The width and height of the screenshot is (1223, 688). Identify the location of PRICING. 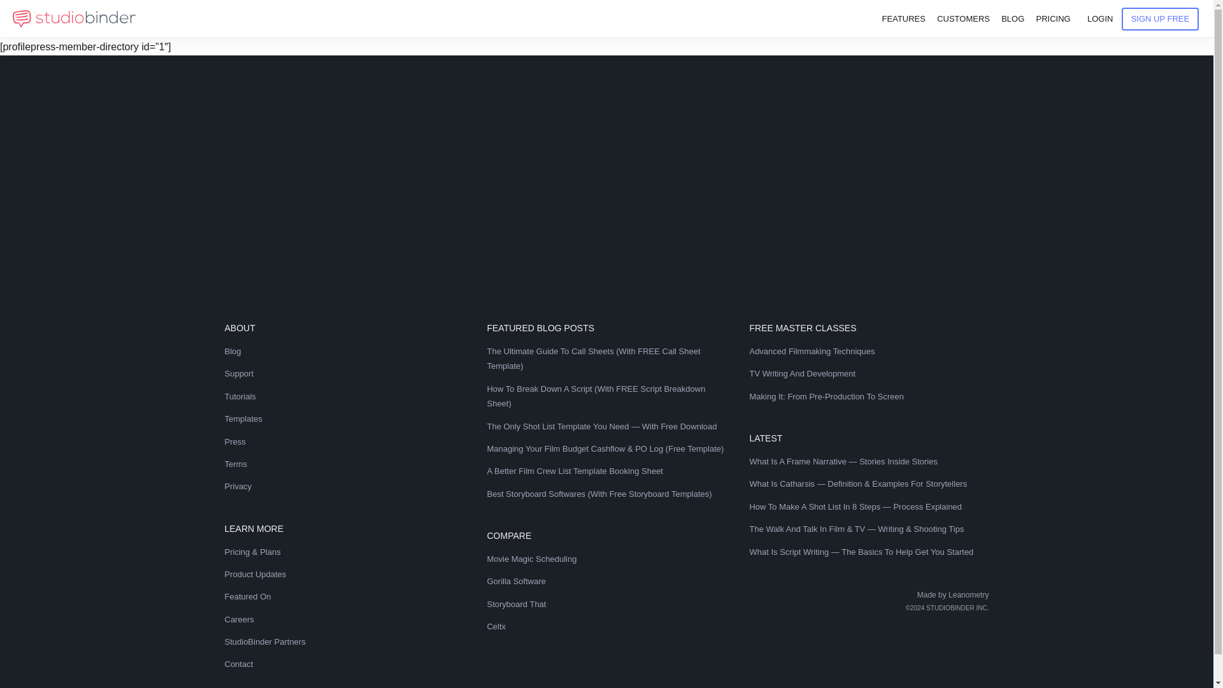
(1052, 19).